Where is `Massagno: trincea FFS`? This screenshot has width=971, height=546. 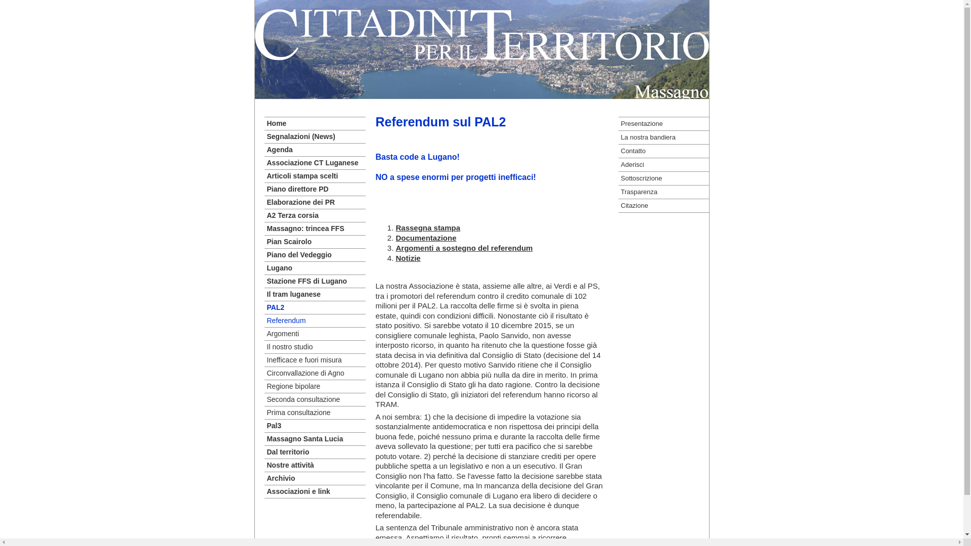 Massagno: trincea FFS is located at coordinates (315, 229).